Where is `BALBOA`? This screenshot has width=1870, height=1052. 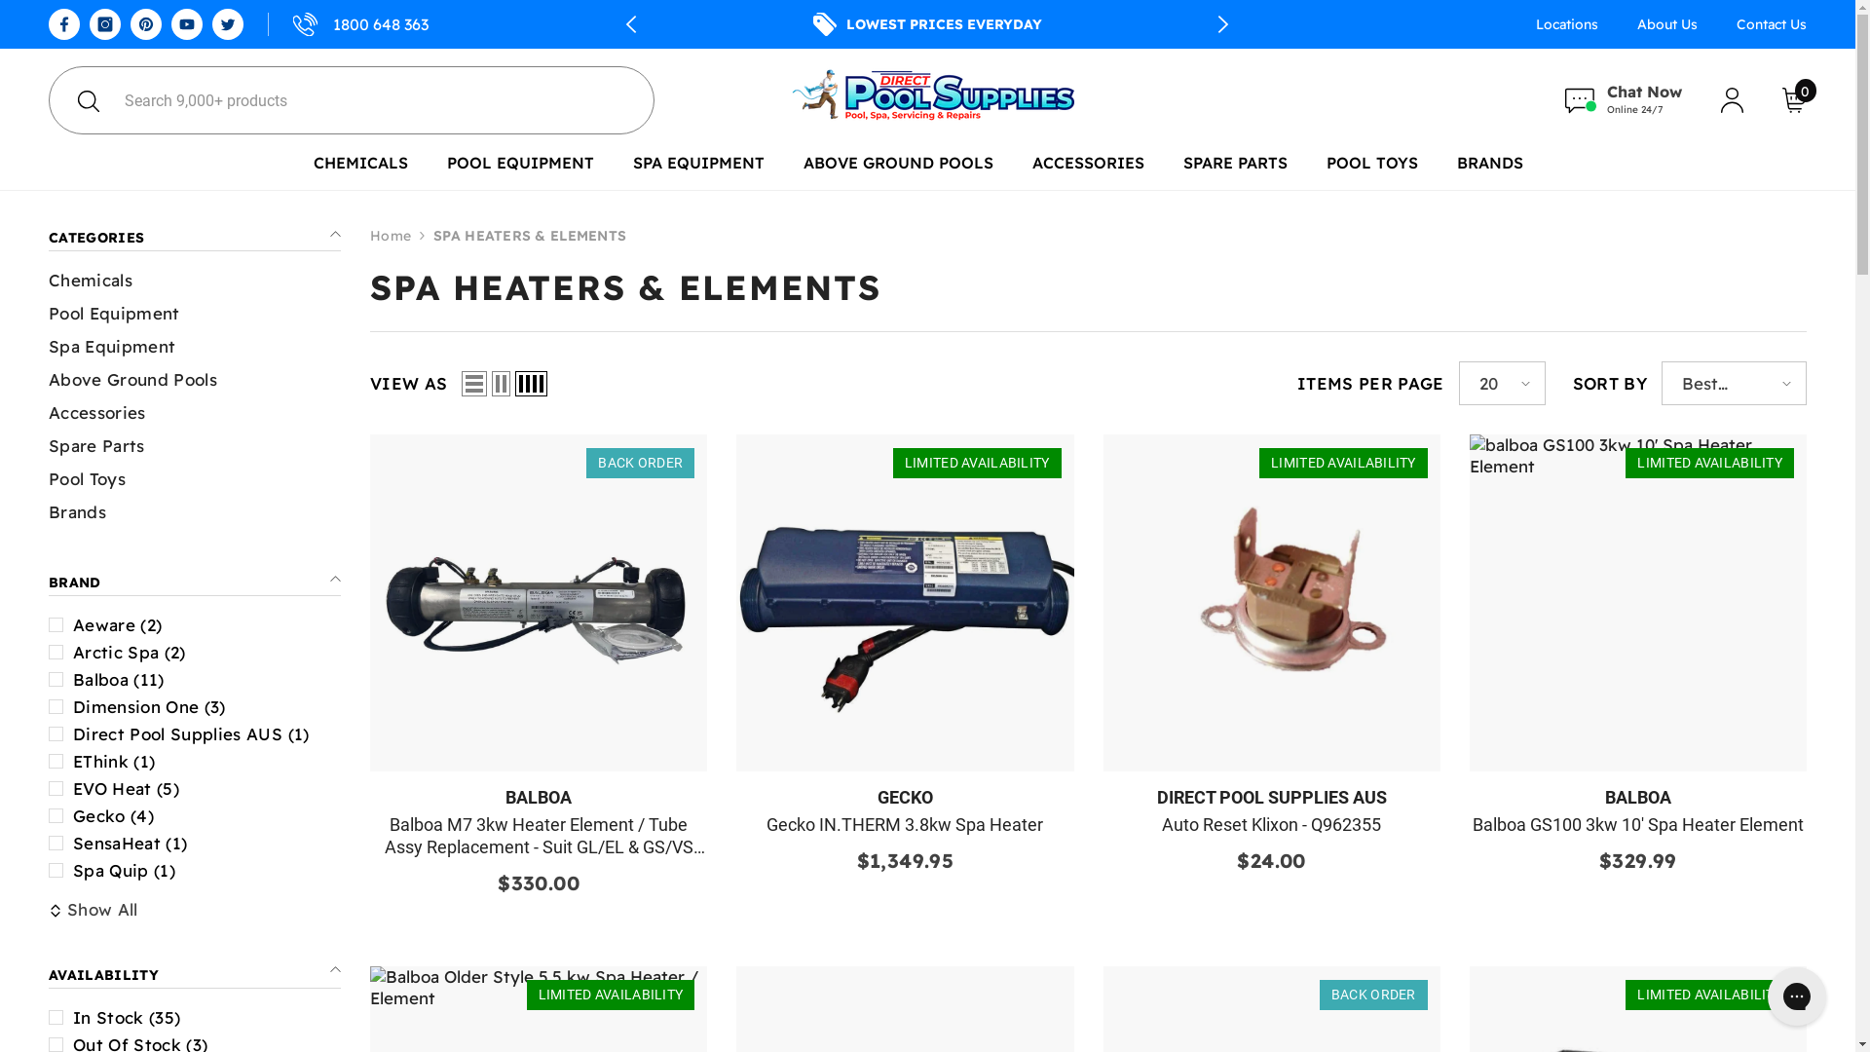 BALBOA is located at coordinates (1638, 797).